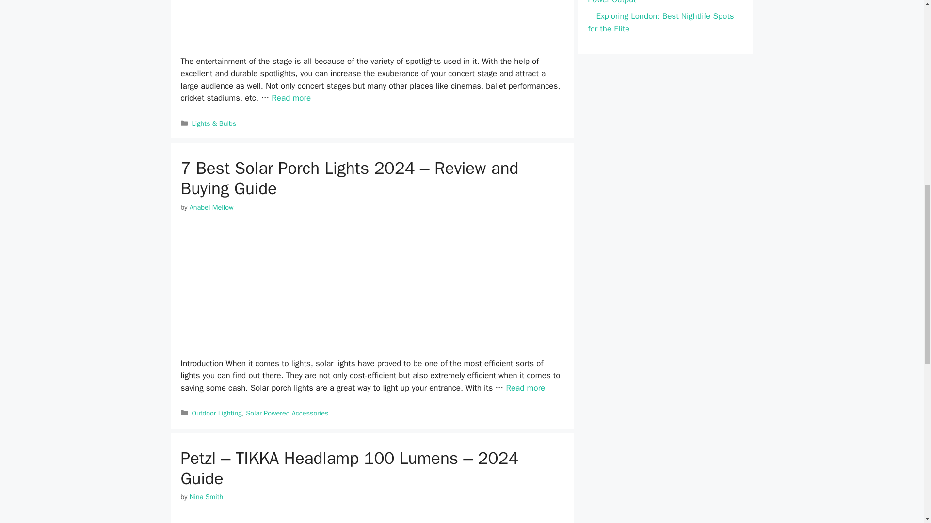 The height and width of the screenshot is (523, 931). Describe the element at coordinates (211, 207) in the screenshot. I see `View all posts by Anabel Mellow` at that location.